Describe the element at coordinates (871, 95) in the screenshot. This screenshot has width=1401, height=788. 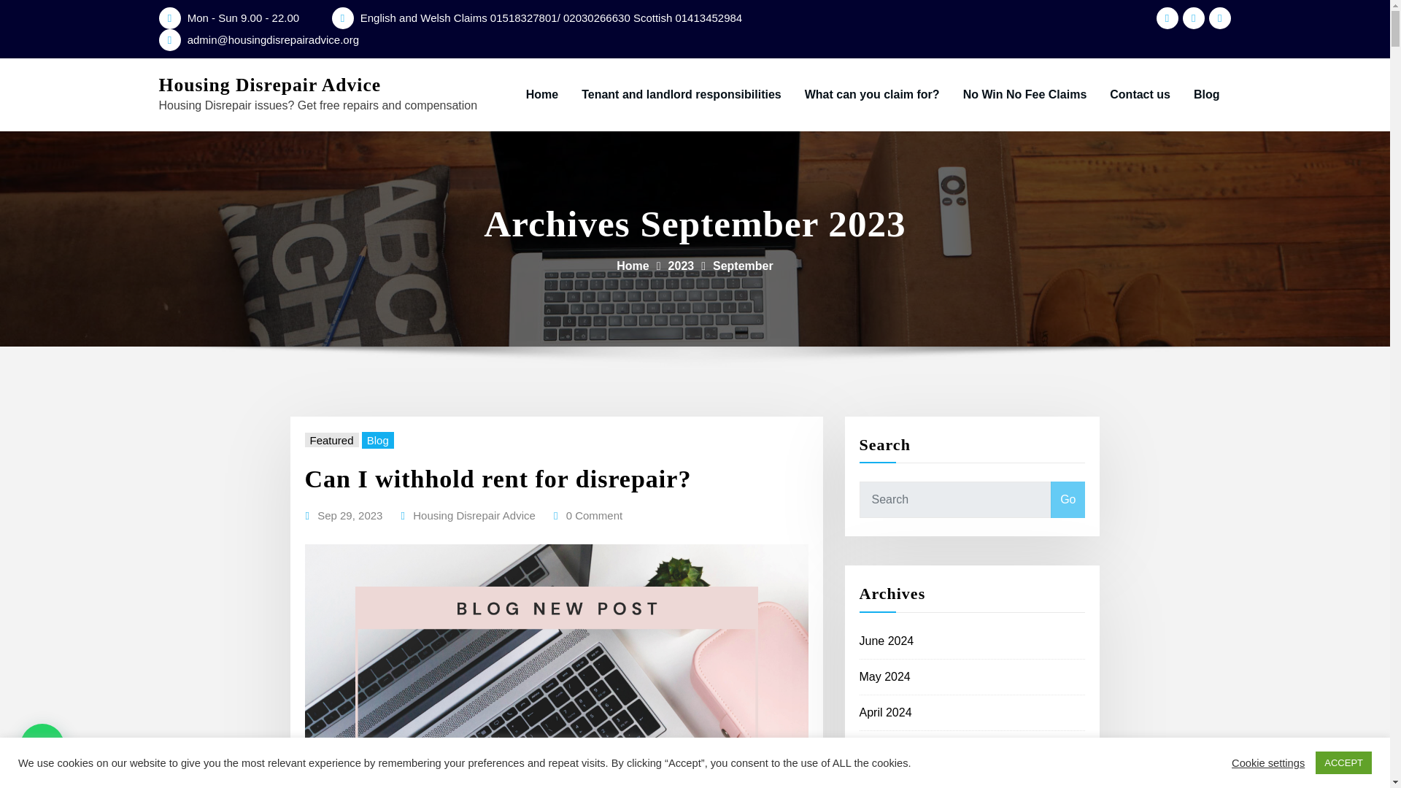
I see `What can you claim for?` at that location.